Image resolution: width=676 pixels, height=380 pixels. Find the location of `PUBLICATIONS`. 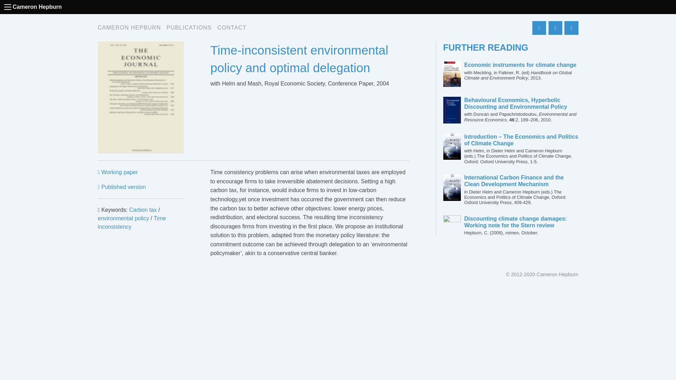

PUBLICATIONS is located at coordinates (189, 28).